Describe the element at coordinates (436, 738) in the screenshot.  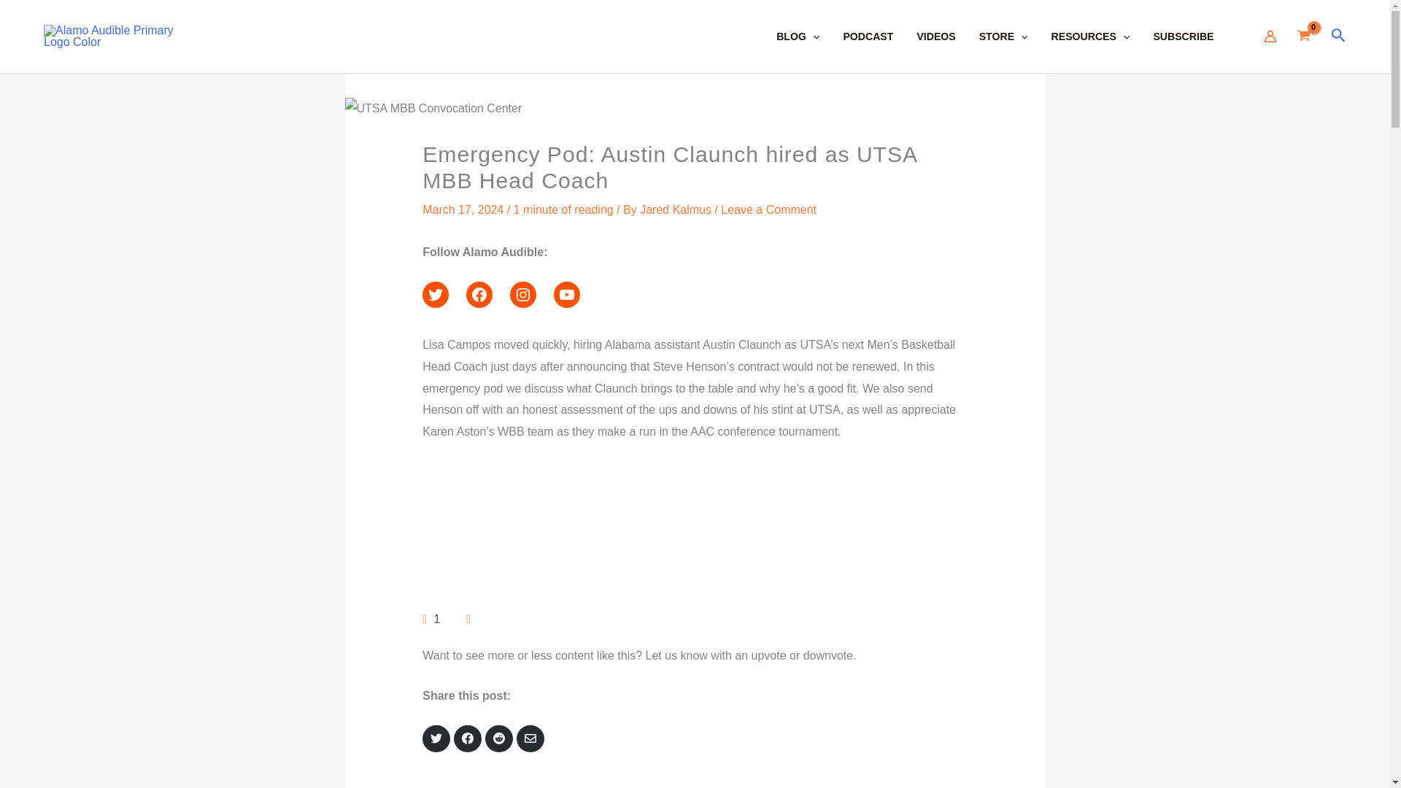
I see `Share on Twitter` at that location.